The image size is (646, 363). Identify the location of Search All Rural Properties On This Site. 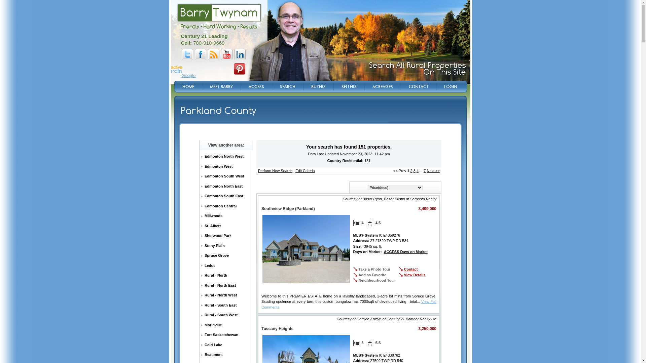
(417, 69).